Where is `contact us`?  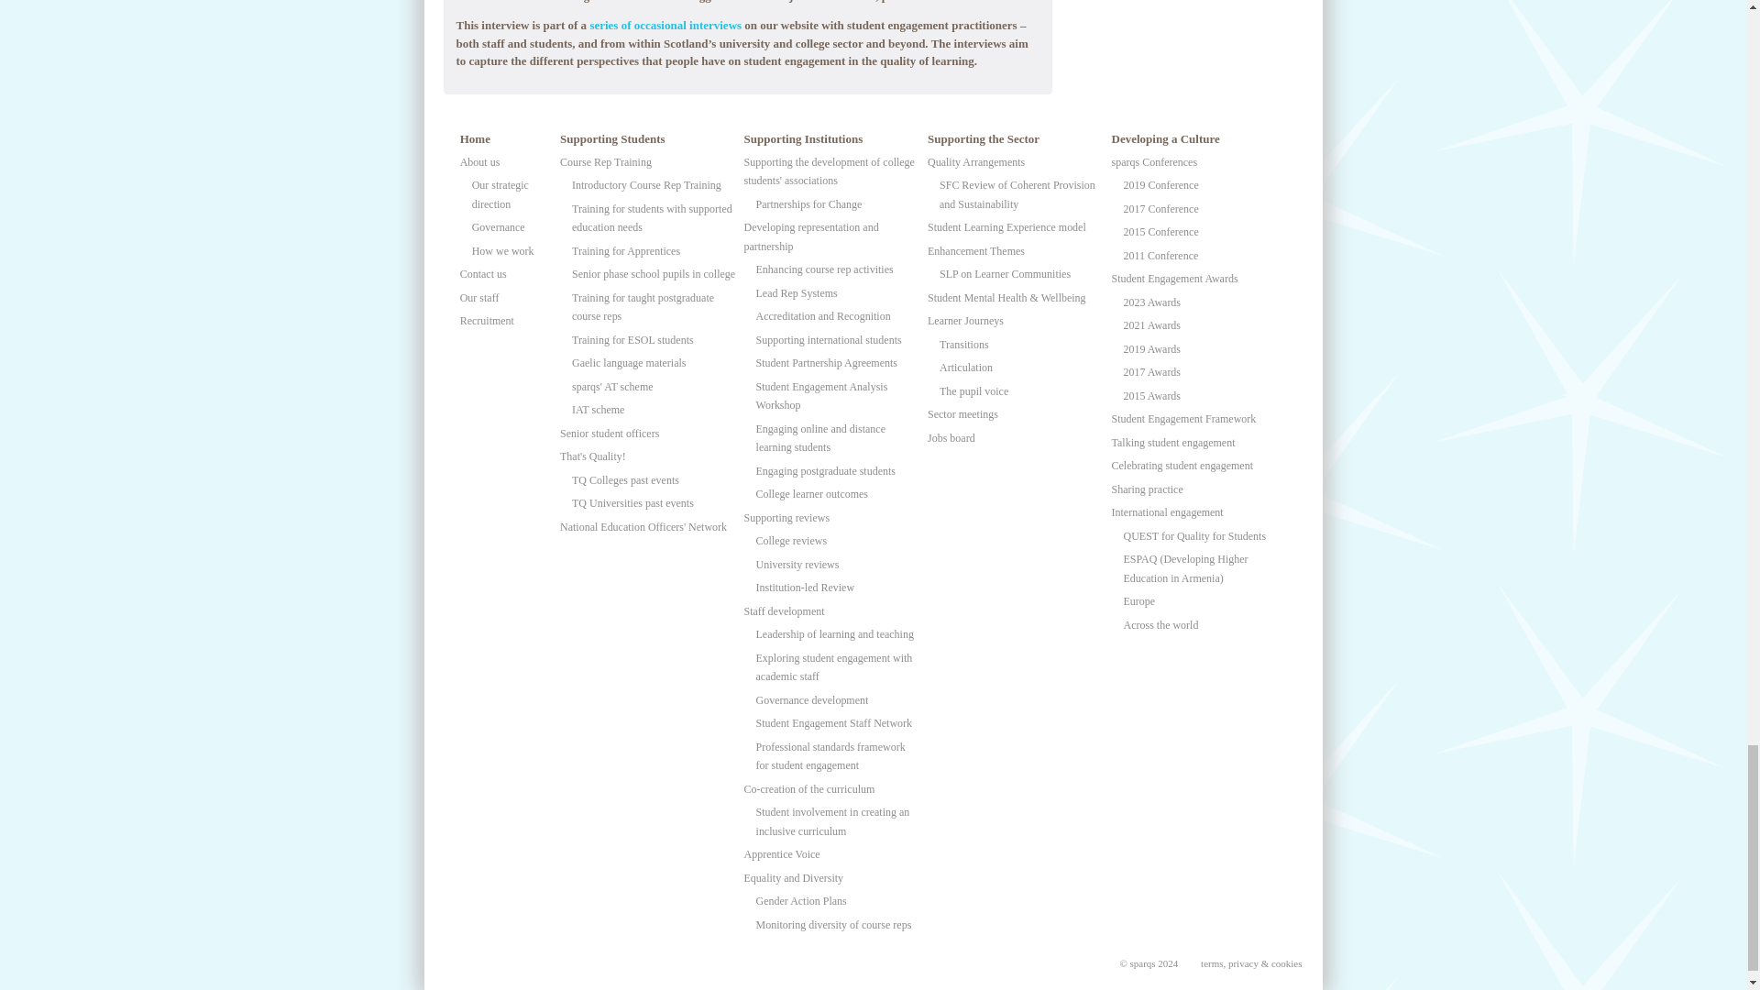 contact us is located at coordinates (940, 2).